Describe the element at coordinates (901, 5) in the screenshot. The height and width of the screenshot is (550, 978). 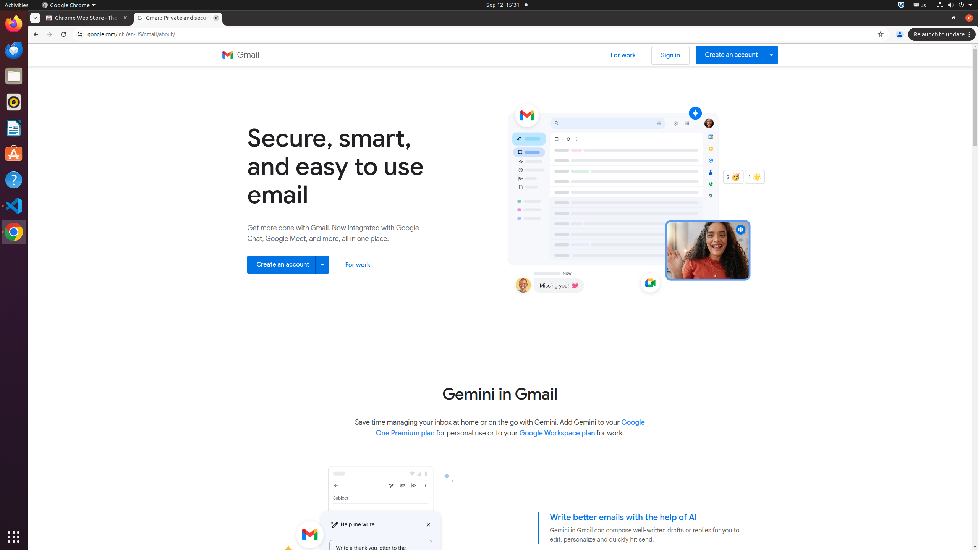
I see `:1.72/StatusNotifierItem` at that location.